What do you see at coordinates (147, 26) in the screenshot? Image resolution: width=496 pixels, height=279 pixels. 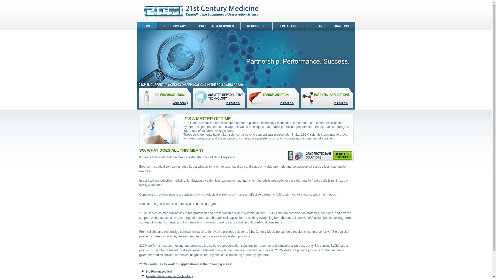 I see `Home` at bounding box center [147, 26].